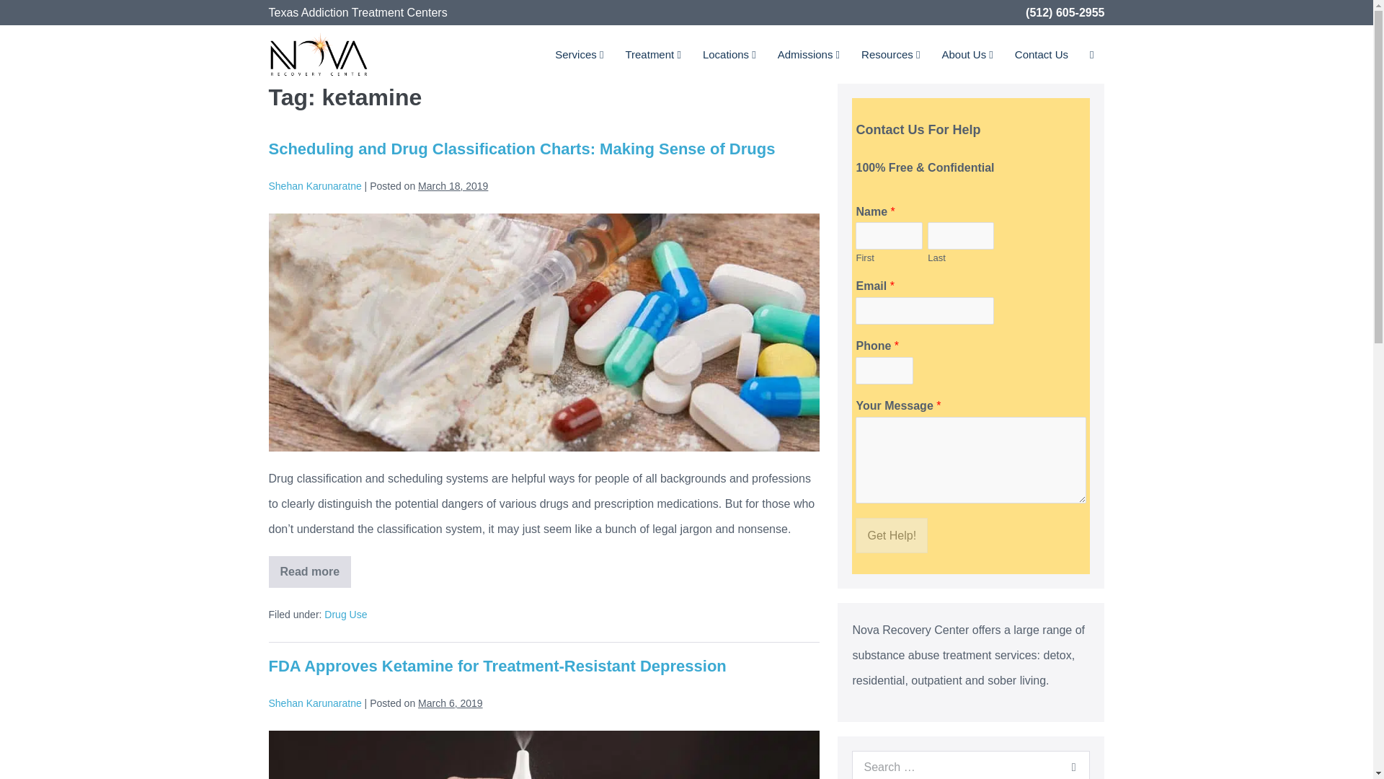 The height and width of the screenshot is (779, 1384). Describe the element at coordinates (971, 765) in the screenshot. I see `Press enter to search` at that location.